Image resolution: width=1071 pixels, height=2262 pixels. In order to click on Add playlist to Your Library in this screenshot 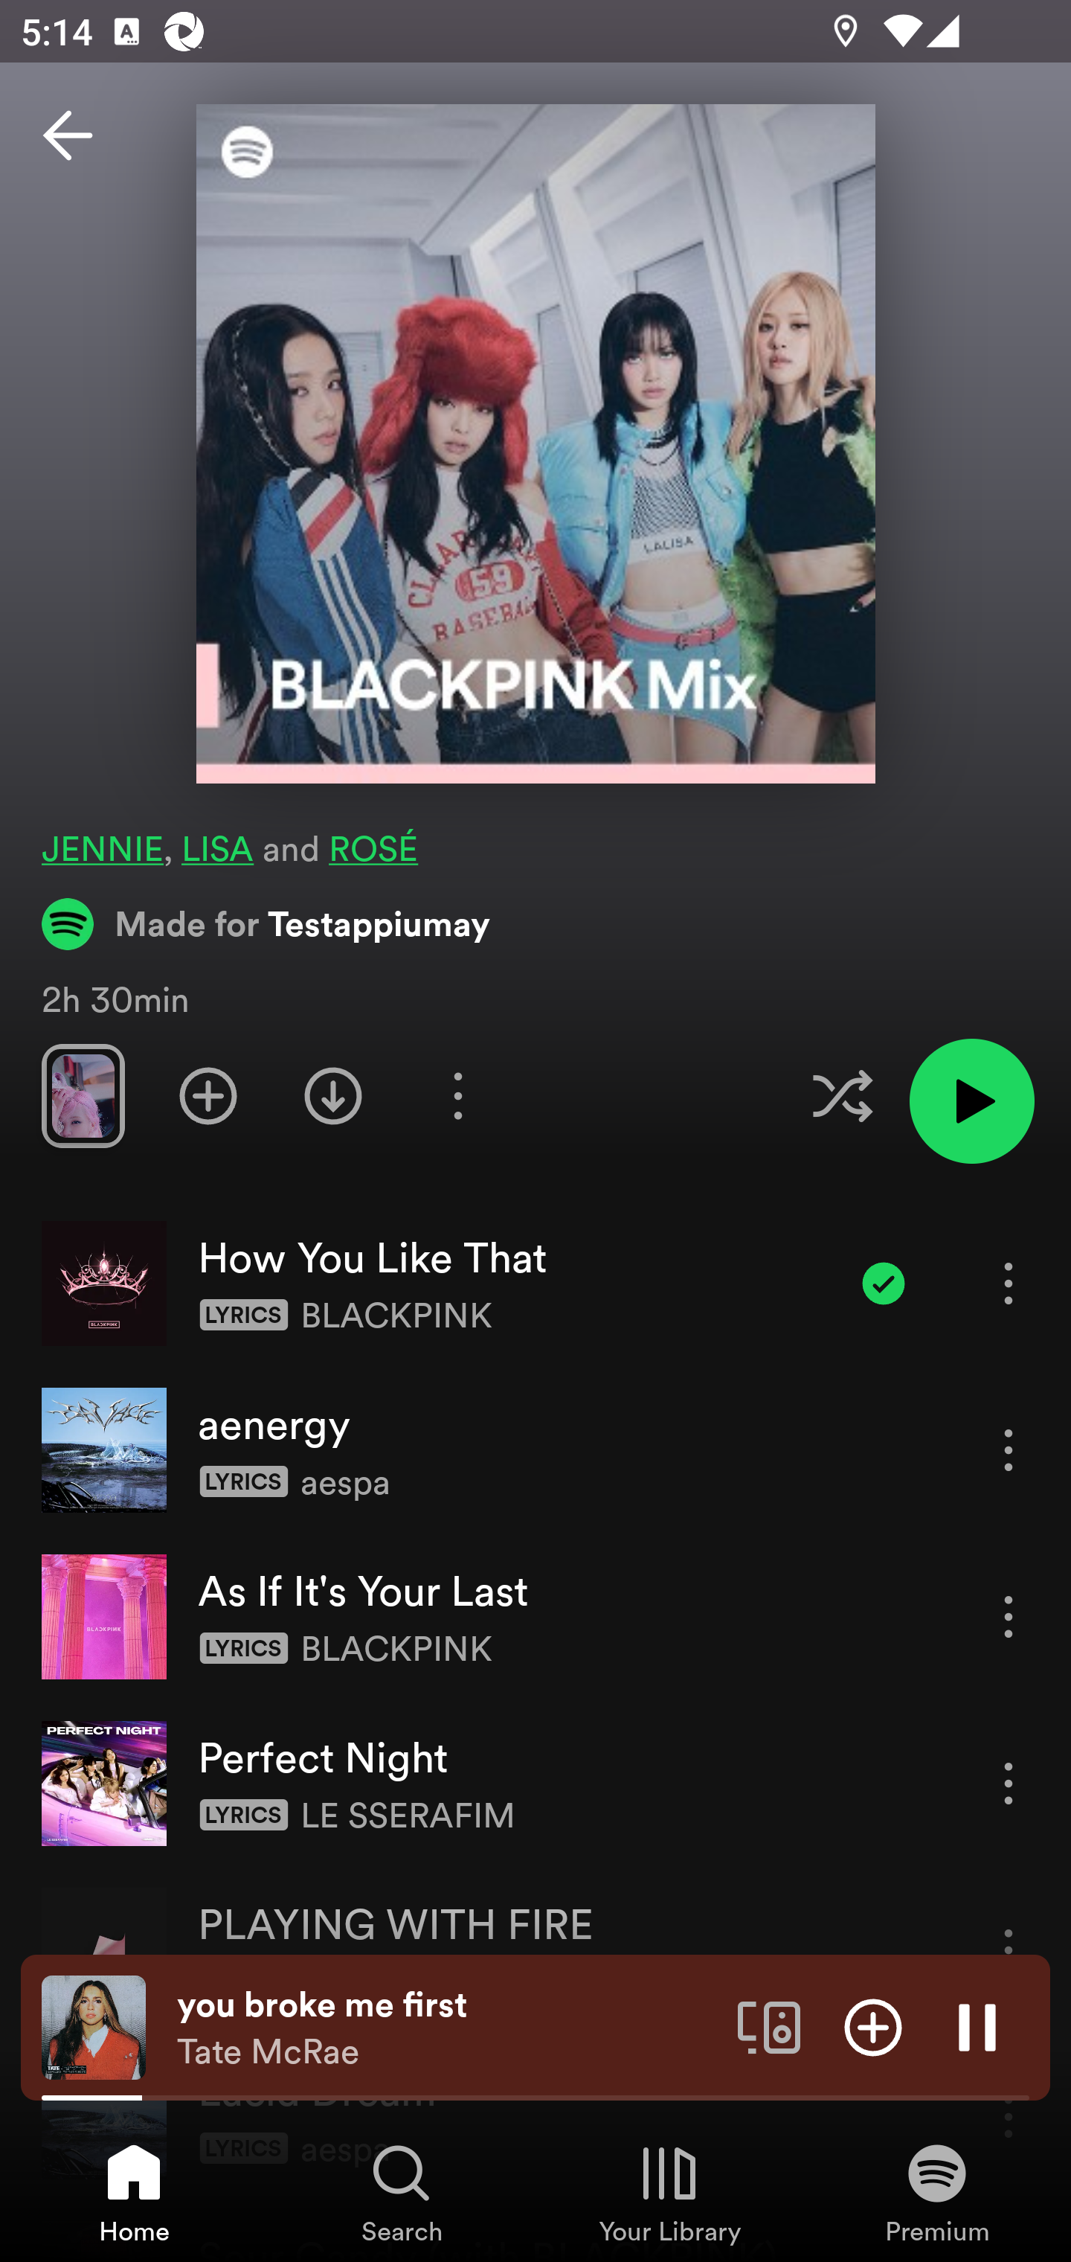, I will do `click(208, 1095)`.